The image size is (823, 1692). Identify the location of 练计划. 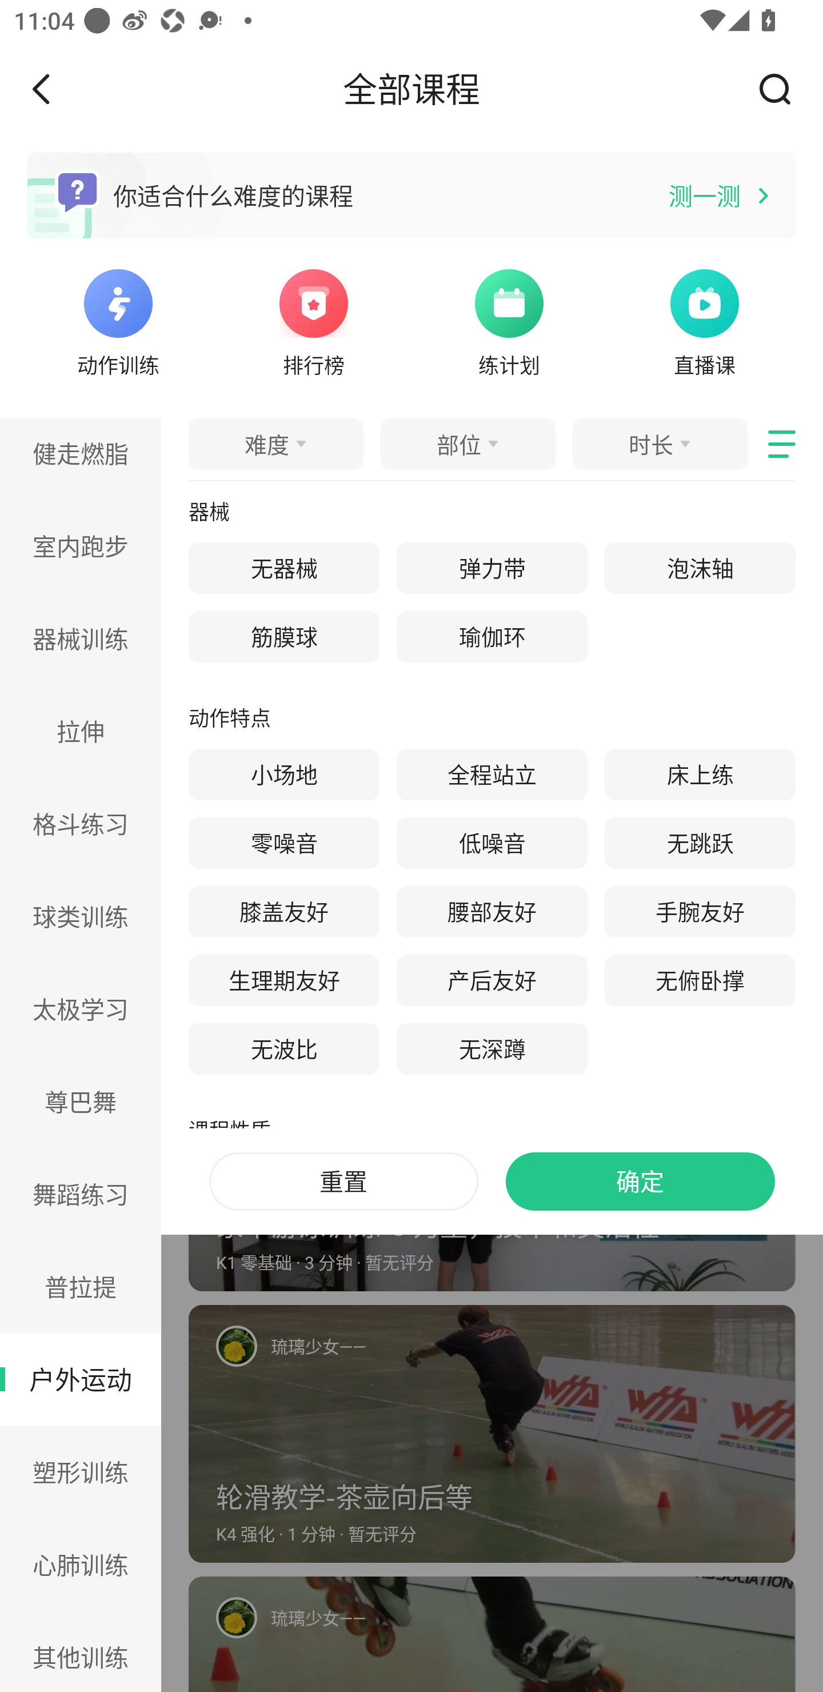
(509, 320).